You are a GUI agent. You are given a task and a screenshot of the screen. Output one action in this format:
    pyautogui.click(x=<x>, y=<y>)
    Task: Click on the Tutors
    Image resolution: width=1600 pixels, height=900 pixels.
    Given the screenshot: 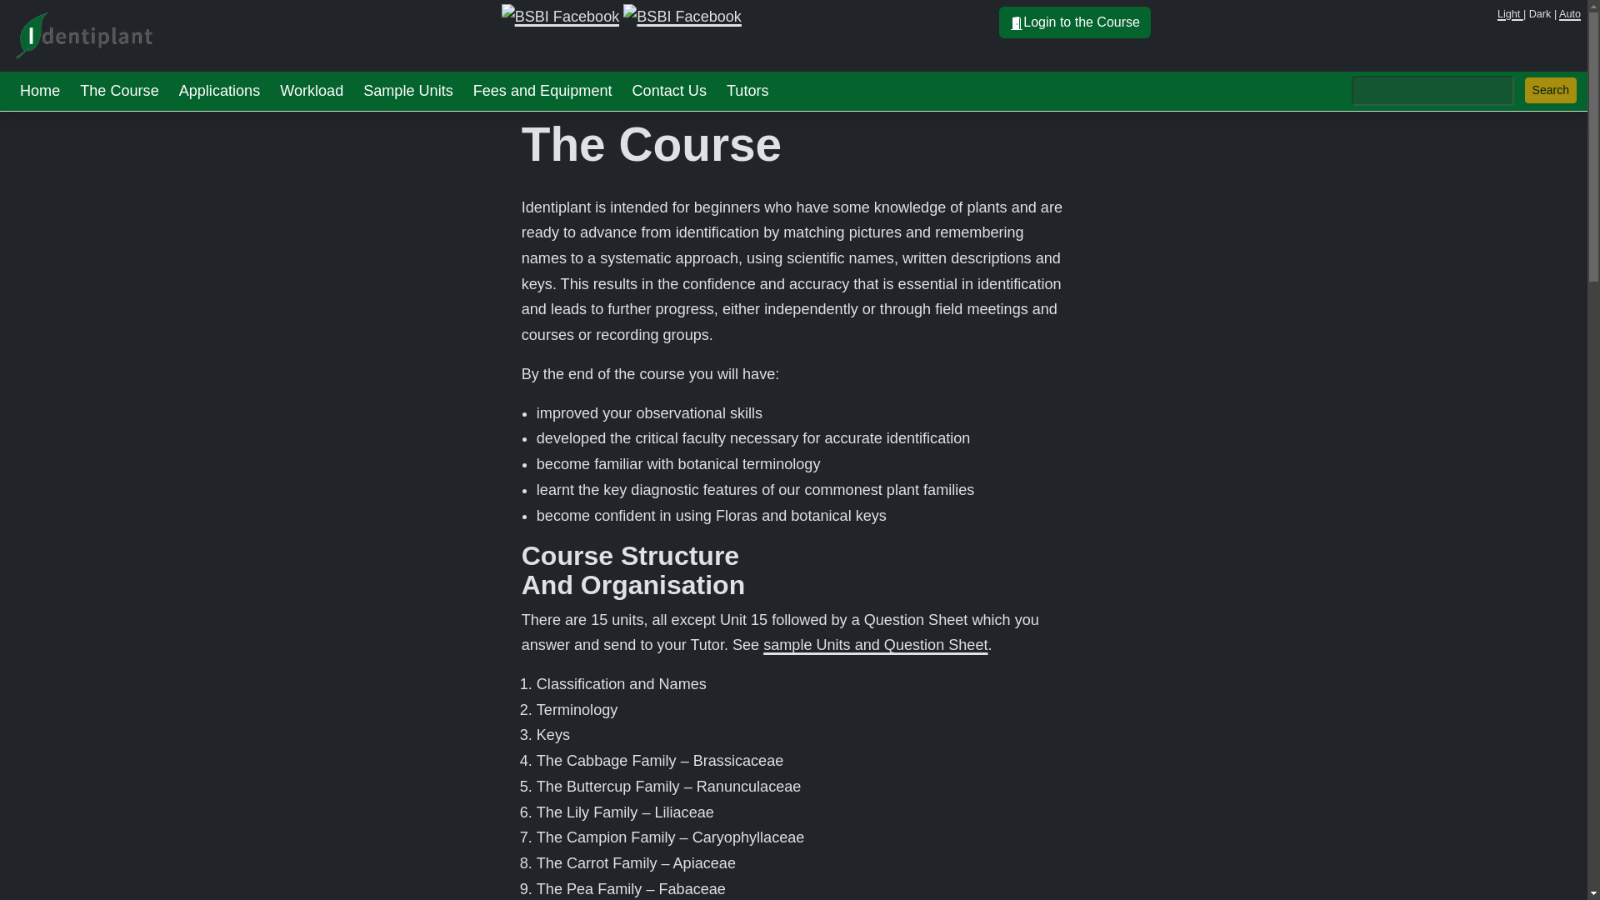 What is the action you would take?
    pyautogui.click(x=748, y=91)
    